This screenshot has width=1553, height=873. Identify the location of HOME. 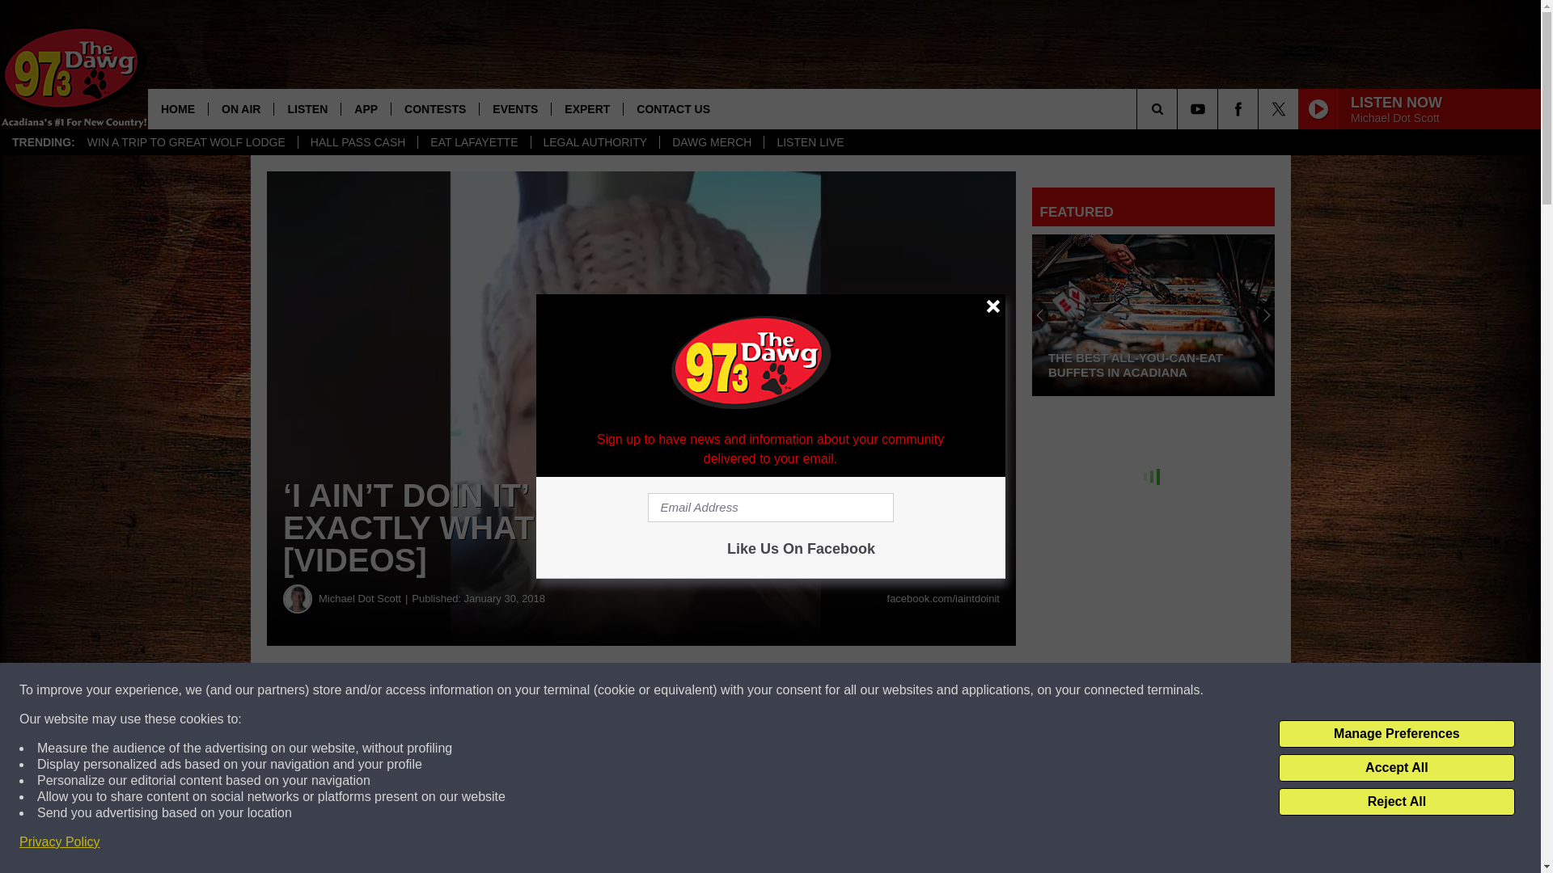
(178, 108).